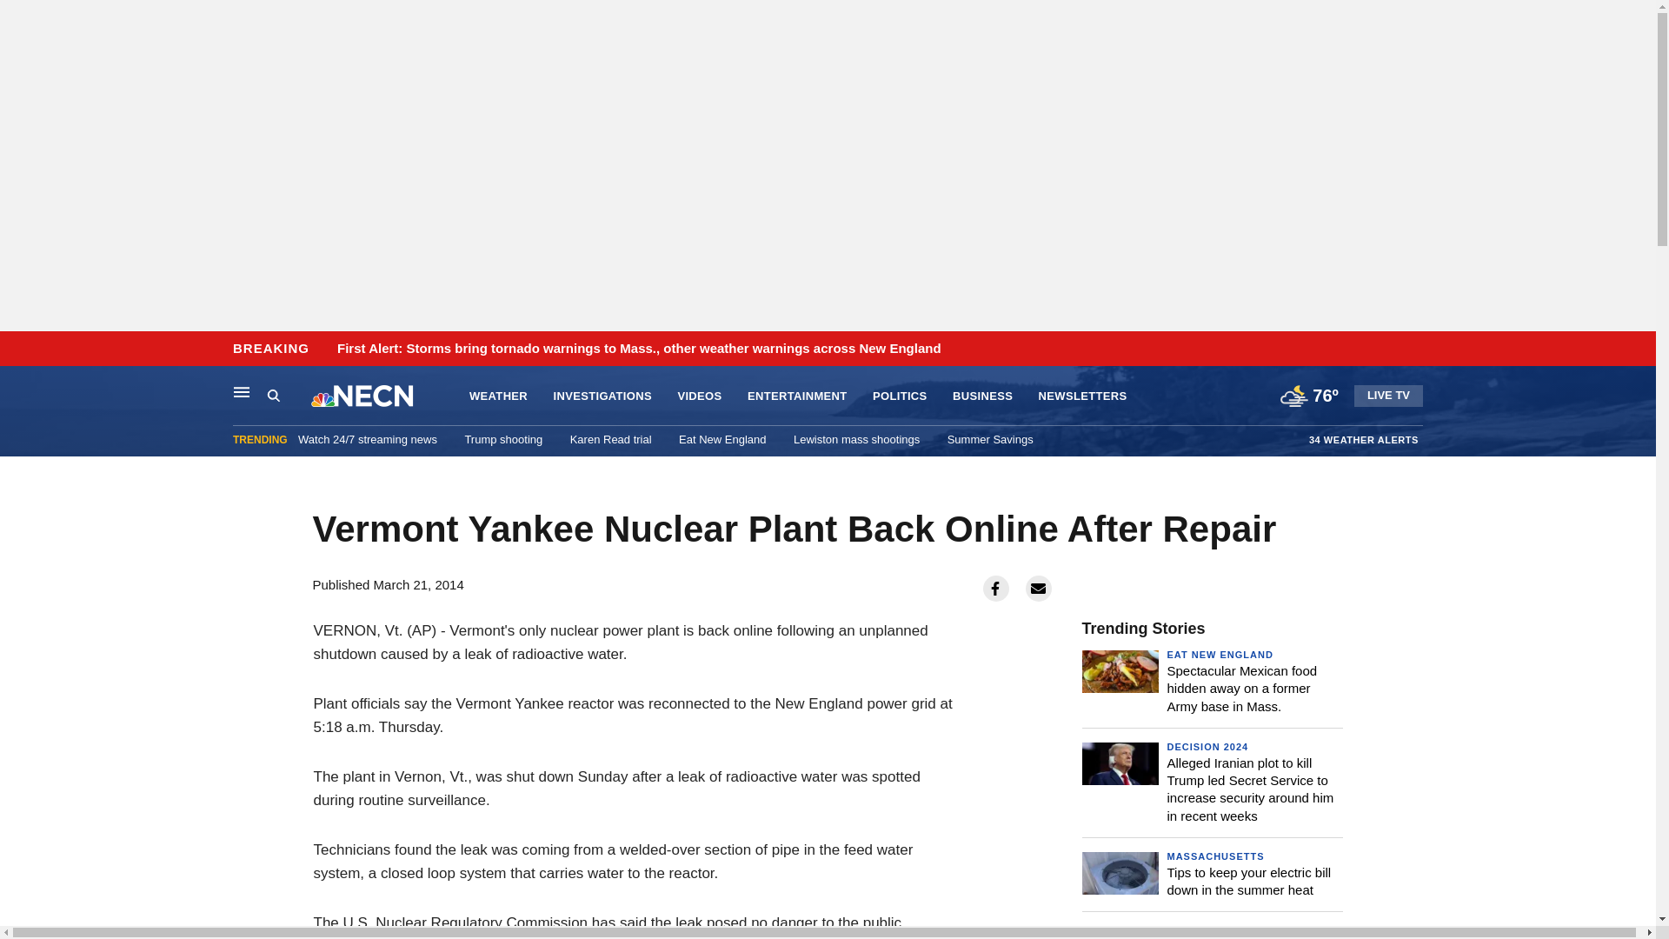  What do you see at coordinates (856, 439) in the screenshot?
I see `Lewiston mass shootings` at bounding box center [856, 439].